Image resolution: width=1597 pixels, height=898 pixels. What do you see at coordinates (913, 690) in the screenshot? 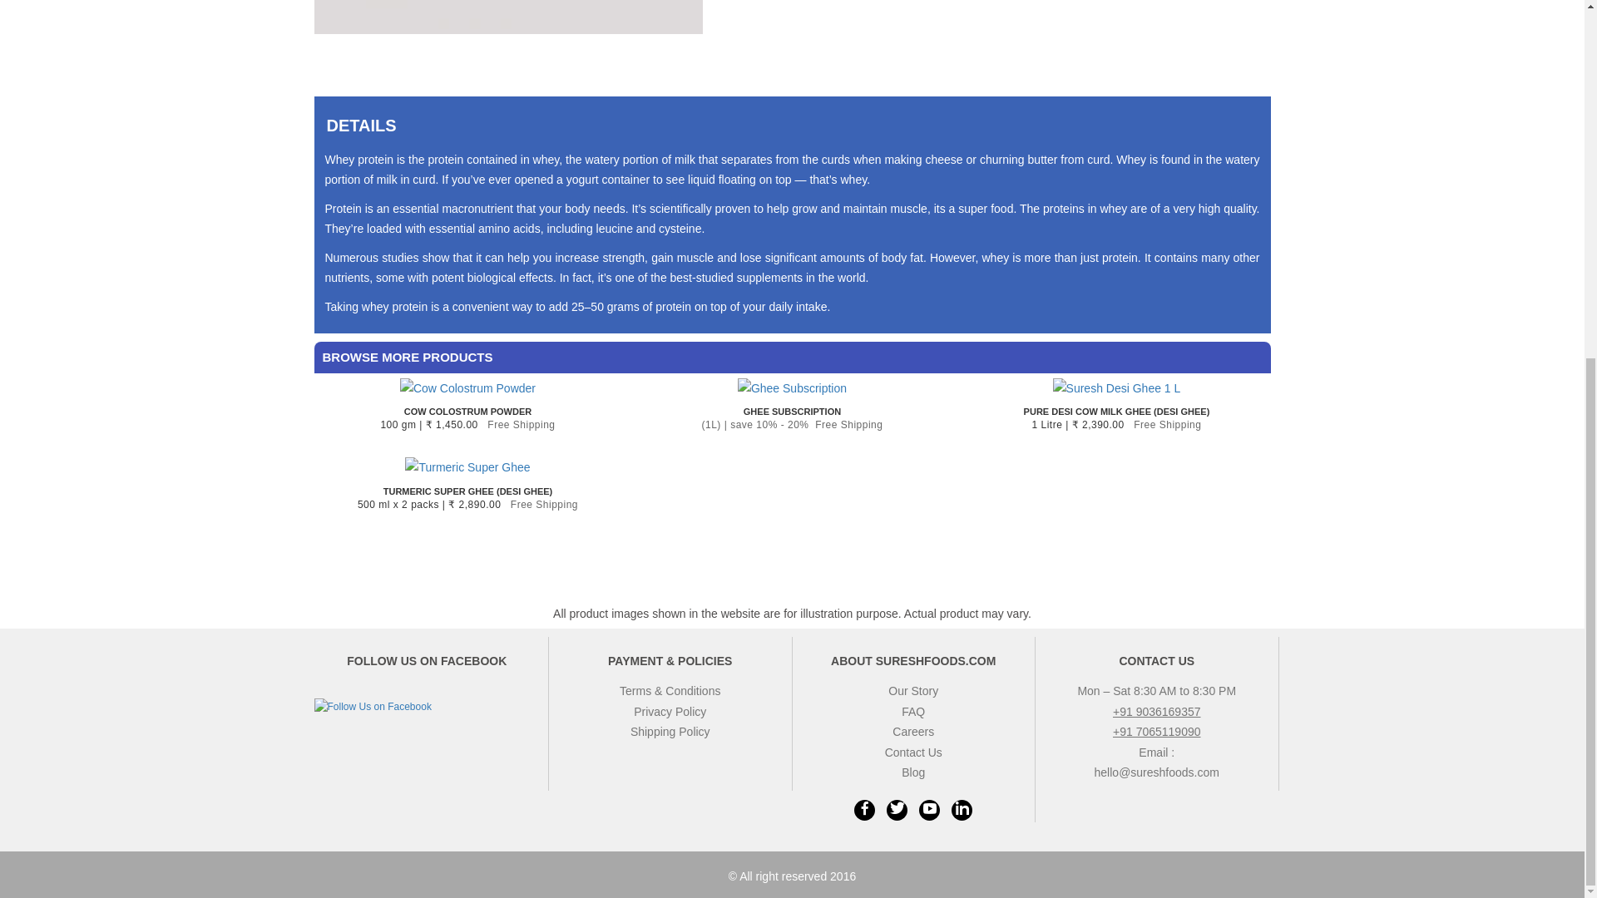
I see `Our Story` at bounding box center [913, 690].